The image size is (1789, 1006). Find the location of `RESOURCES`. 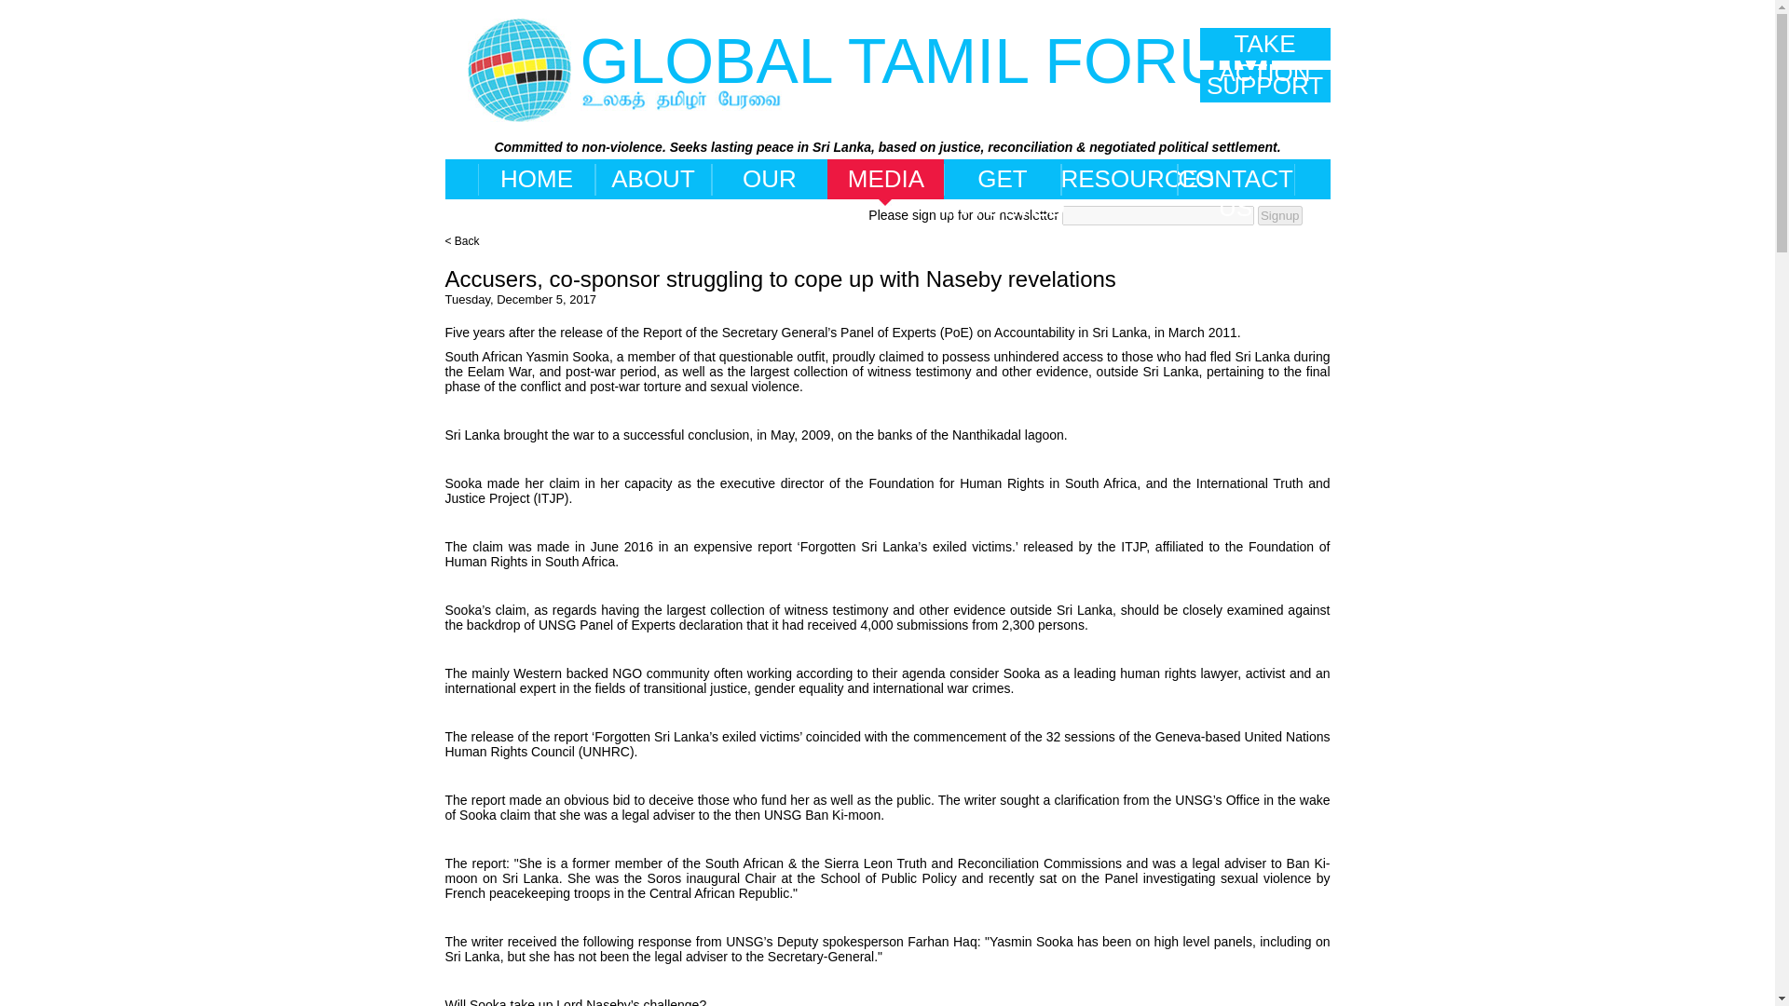

RESOURCES is located at coordinates (1120, 179).